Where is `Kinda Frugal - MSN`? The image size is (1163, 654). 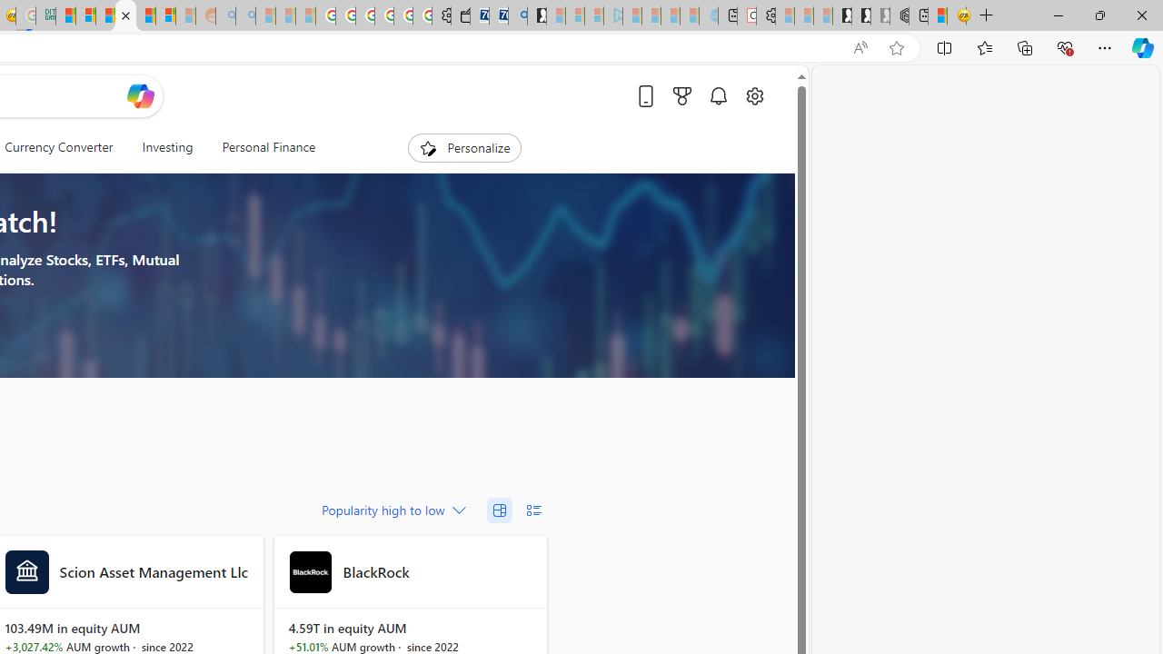
Kinda Frugal - MSN is located at coordinates (145, 16).